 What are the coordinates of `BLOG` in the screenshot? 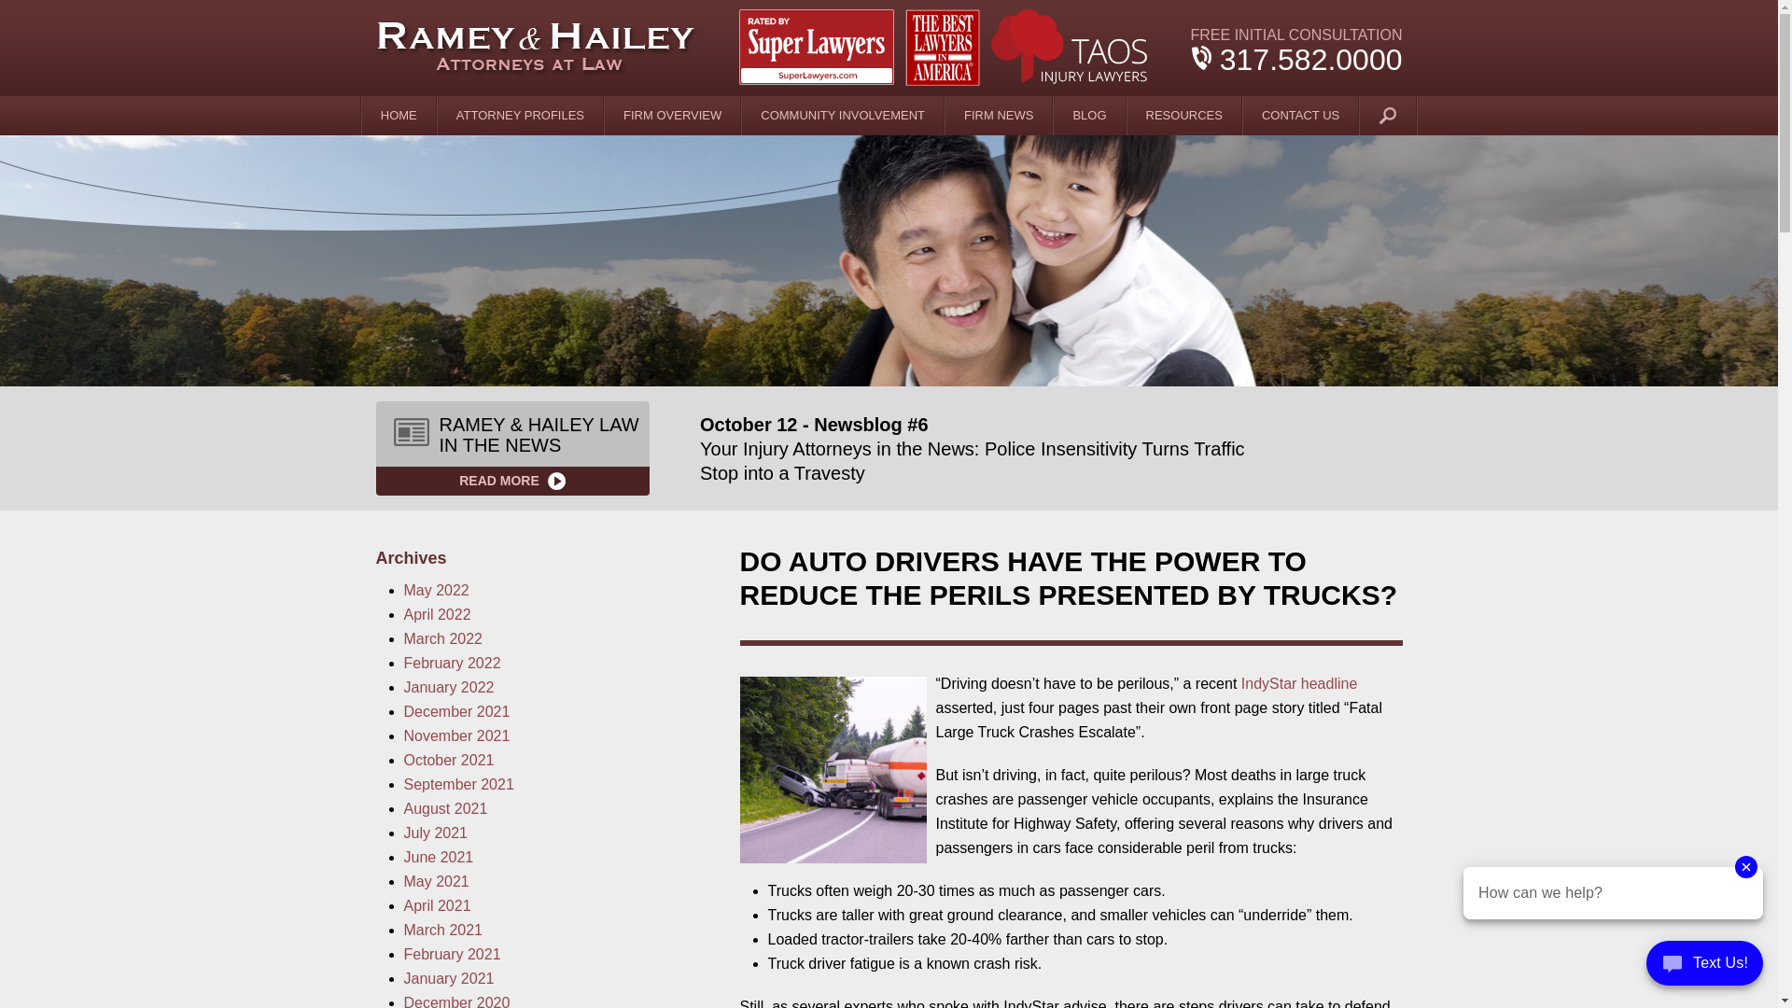 It's located at (1088, 115).